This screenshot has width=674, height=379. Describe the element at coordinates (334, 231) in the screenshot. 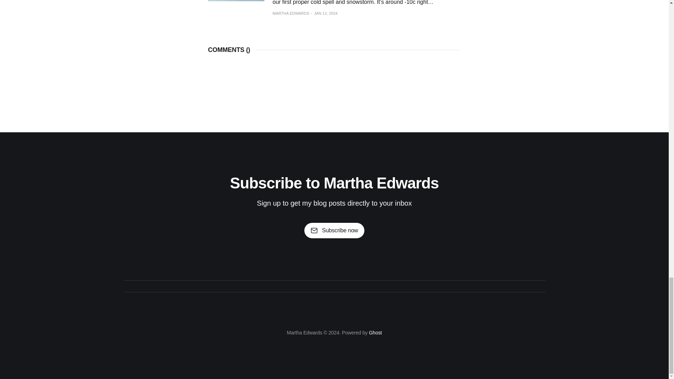

I see `Subscribe now` at that location.